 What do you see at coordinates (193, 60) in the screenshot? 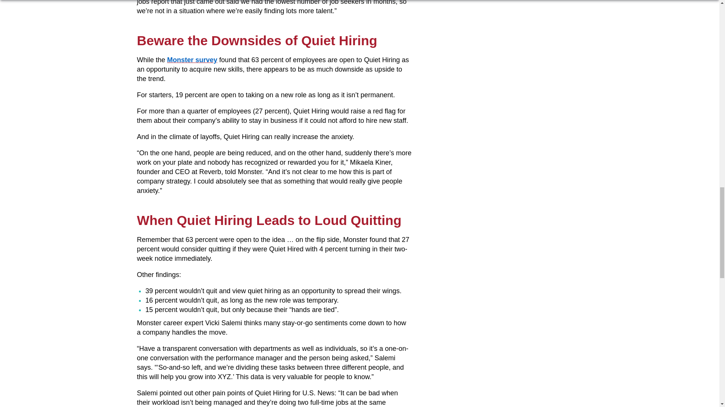
I see `Monster survey` at bounding box center [193, 60].